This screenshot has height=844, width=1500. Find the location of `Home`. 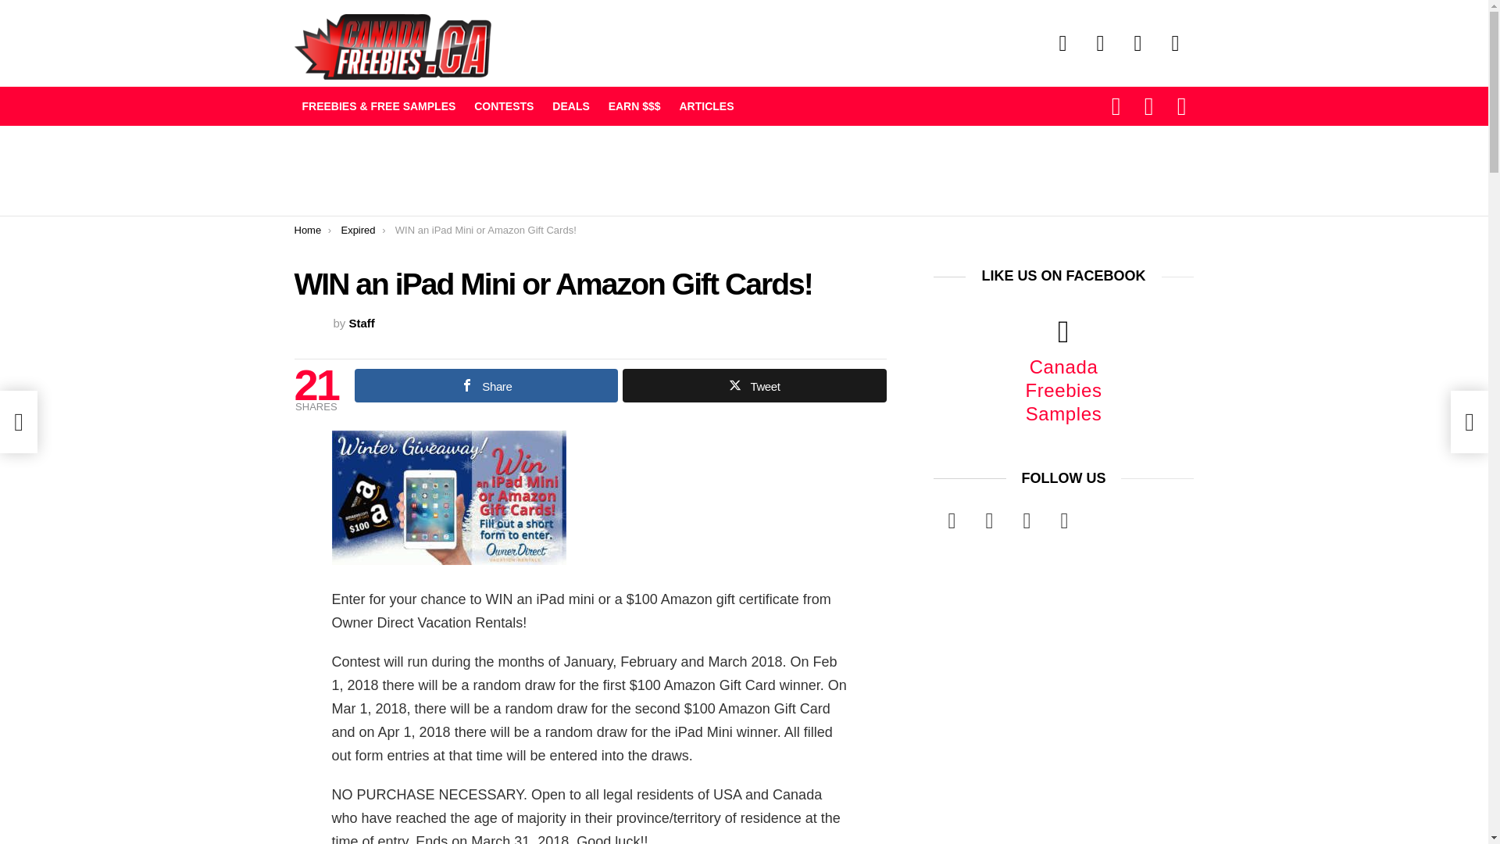

Home is located at coordinates (307, 230).